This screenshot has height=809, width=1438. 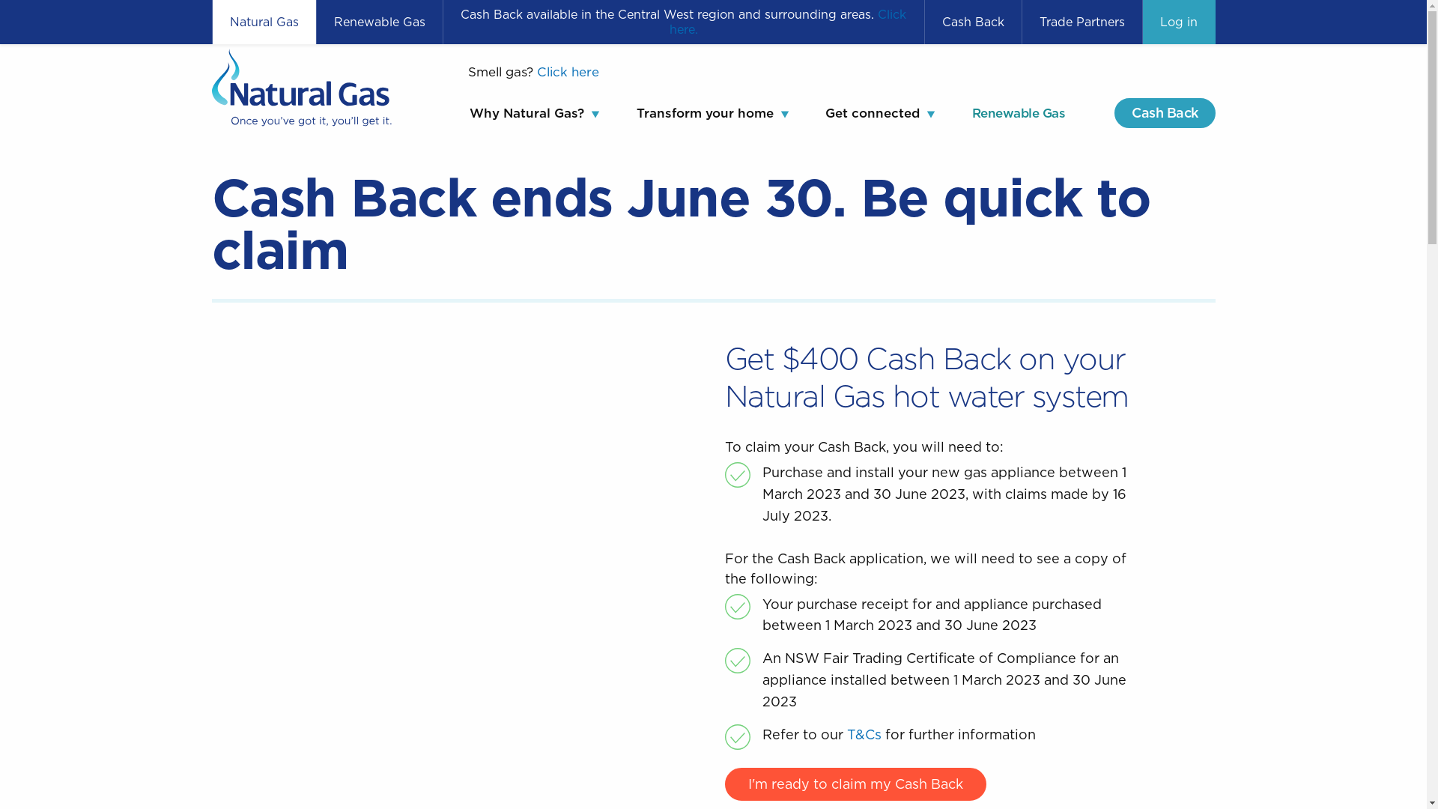 I want to click on I'm ready to claim my Cash Back, so click(x=855, y=784).